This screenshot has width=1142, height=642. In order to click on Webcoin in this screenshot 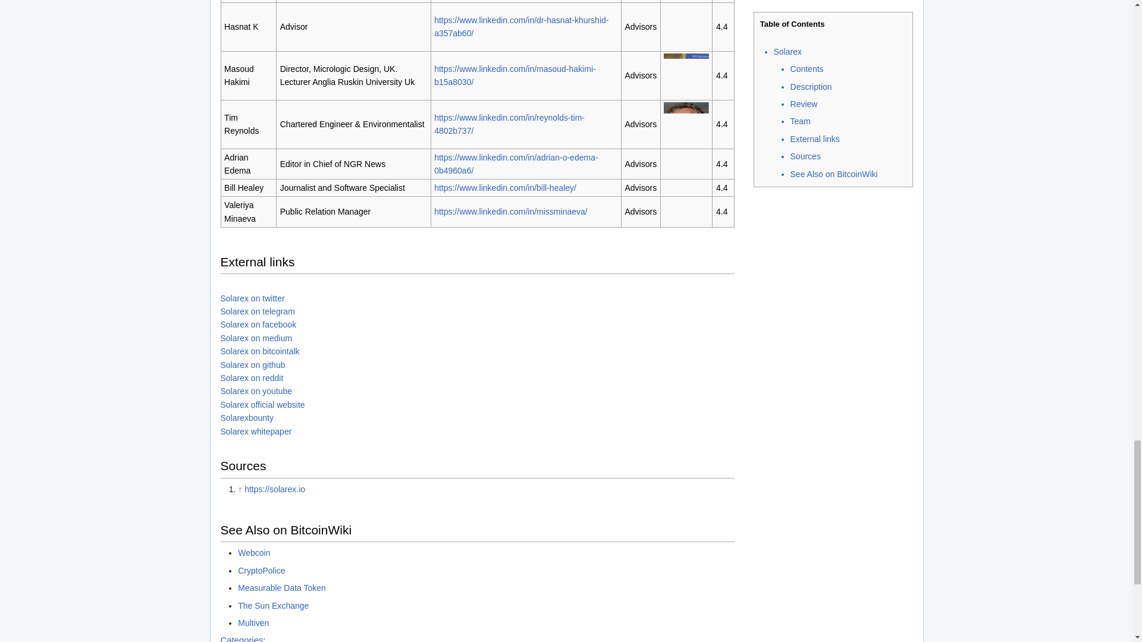, I will do `click(253, 553)`.